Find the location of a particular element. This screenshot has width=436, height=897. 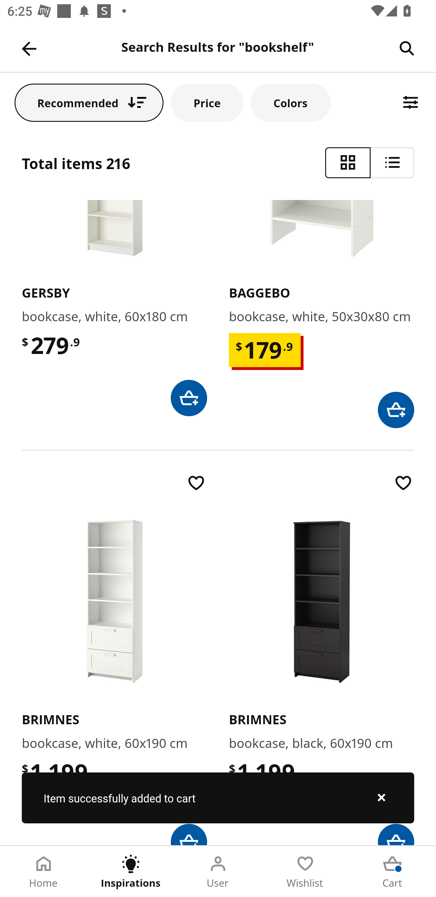

Inspirations
Tab 2 of 5 is located at coordinates (131, 872).